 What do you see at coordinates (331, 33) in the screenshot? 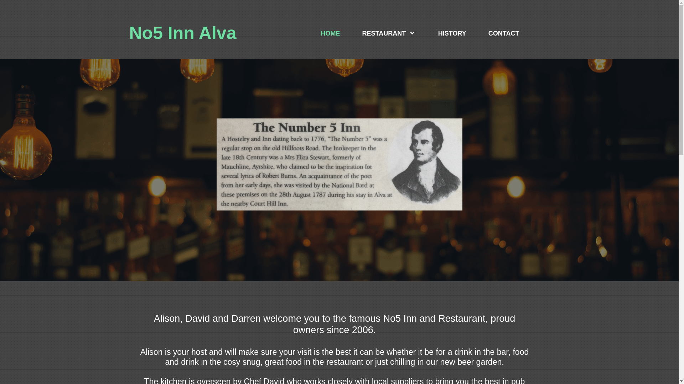
I see `HOME` at bounding box center [331, 33].